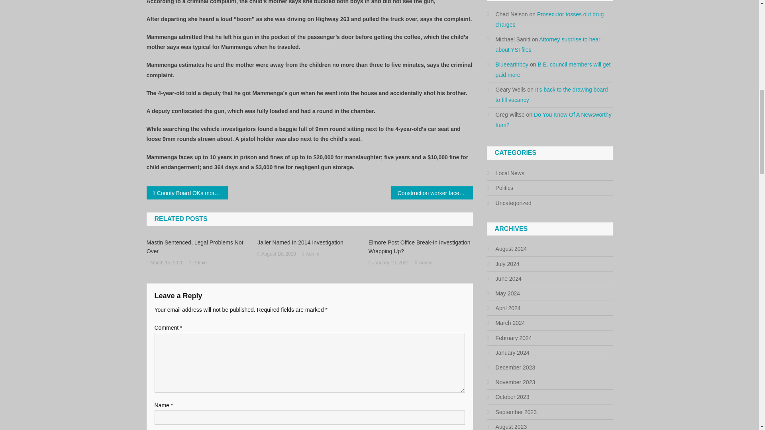 This screenshot has width=765, height=430. What do you see at coordinates (187, 193) in the screenshot?
I see `County Board OKs more money for Abdo` at bounding box center [187, 193].